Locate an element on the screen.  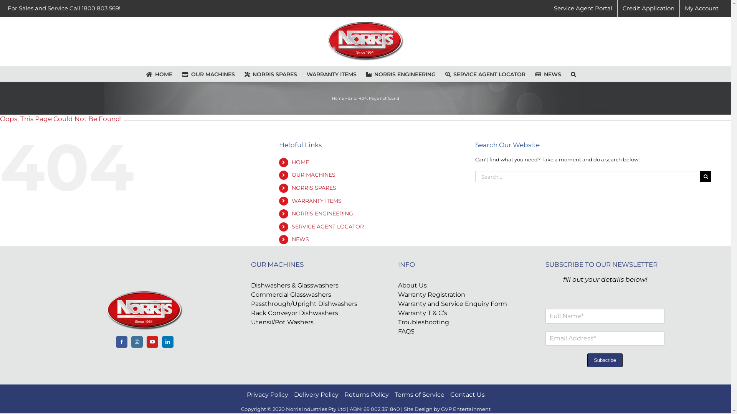
Passthrough/Upright Dishwashers is located at coordinates (311, 304).